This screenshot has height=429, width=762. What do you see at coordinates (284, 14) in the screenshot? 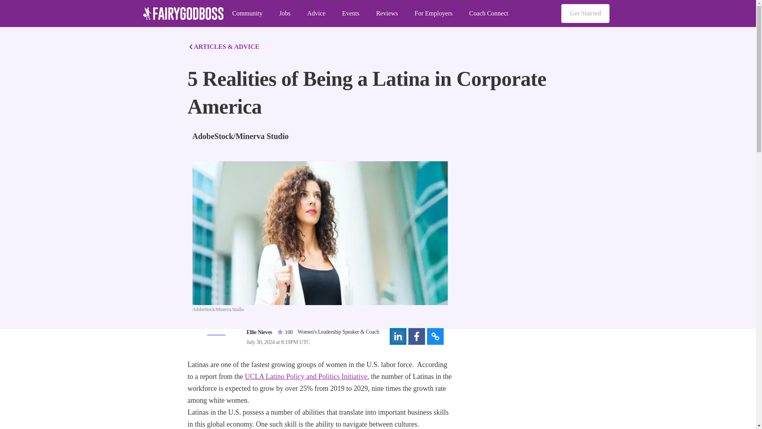
I see `Jobs` at bounding box center [284, 14].